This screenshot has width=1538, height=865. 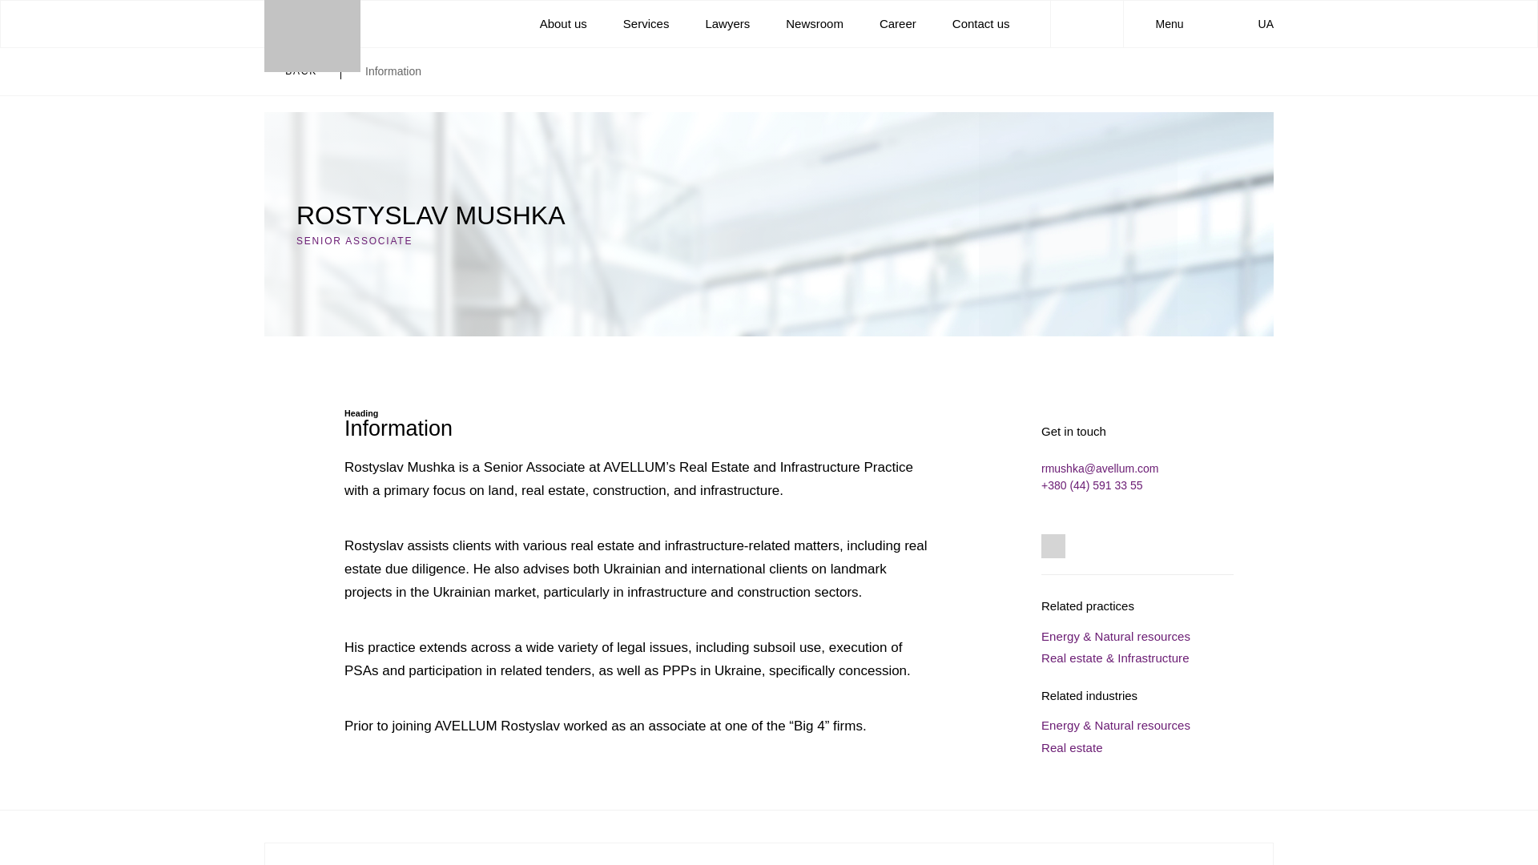 I want to click on EDUCATION AND BAR ADMISSION, so click(x=769, y=854).